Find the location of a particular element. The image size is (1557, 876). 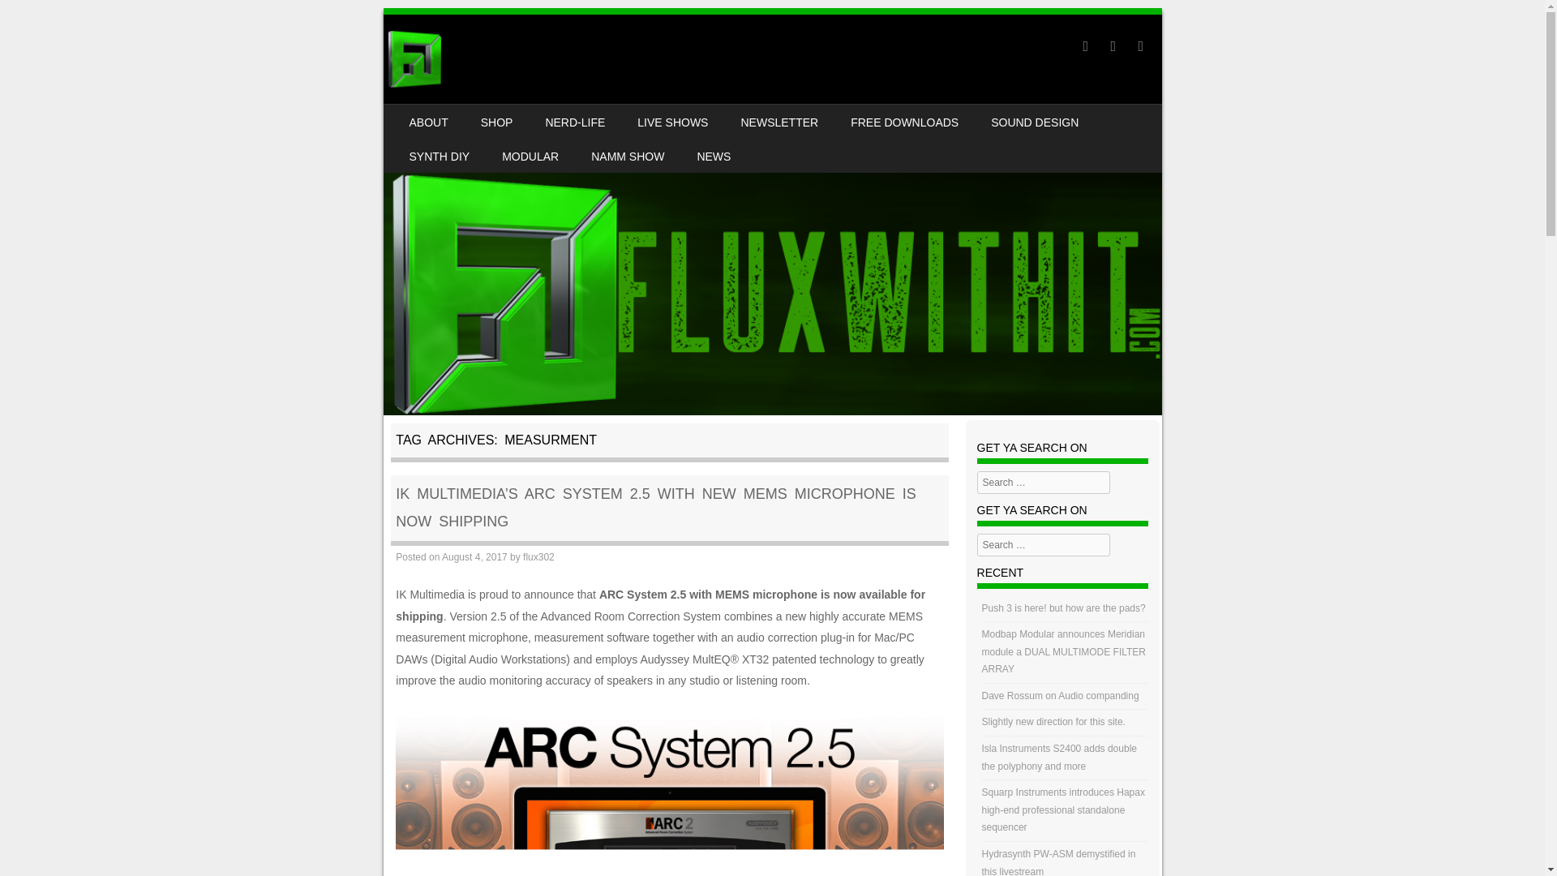

MODULAR is located at coordinates (530, 155).